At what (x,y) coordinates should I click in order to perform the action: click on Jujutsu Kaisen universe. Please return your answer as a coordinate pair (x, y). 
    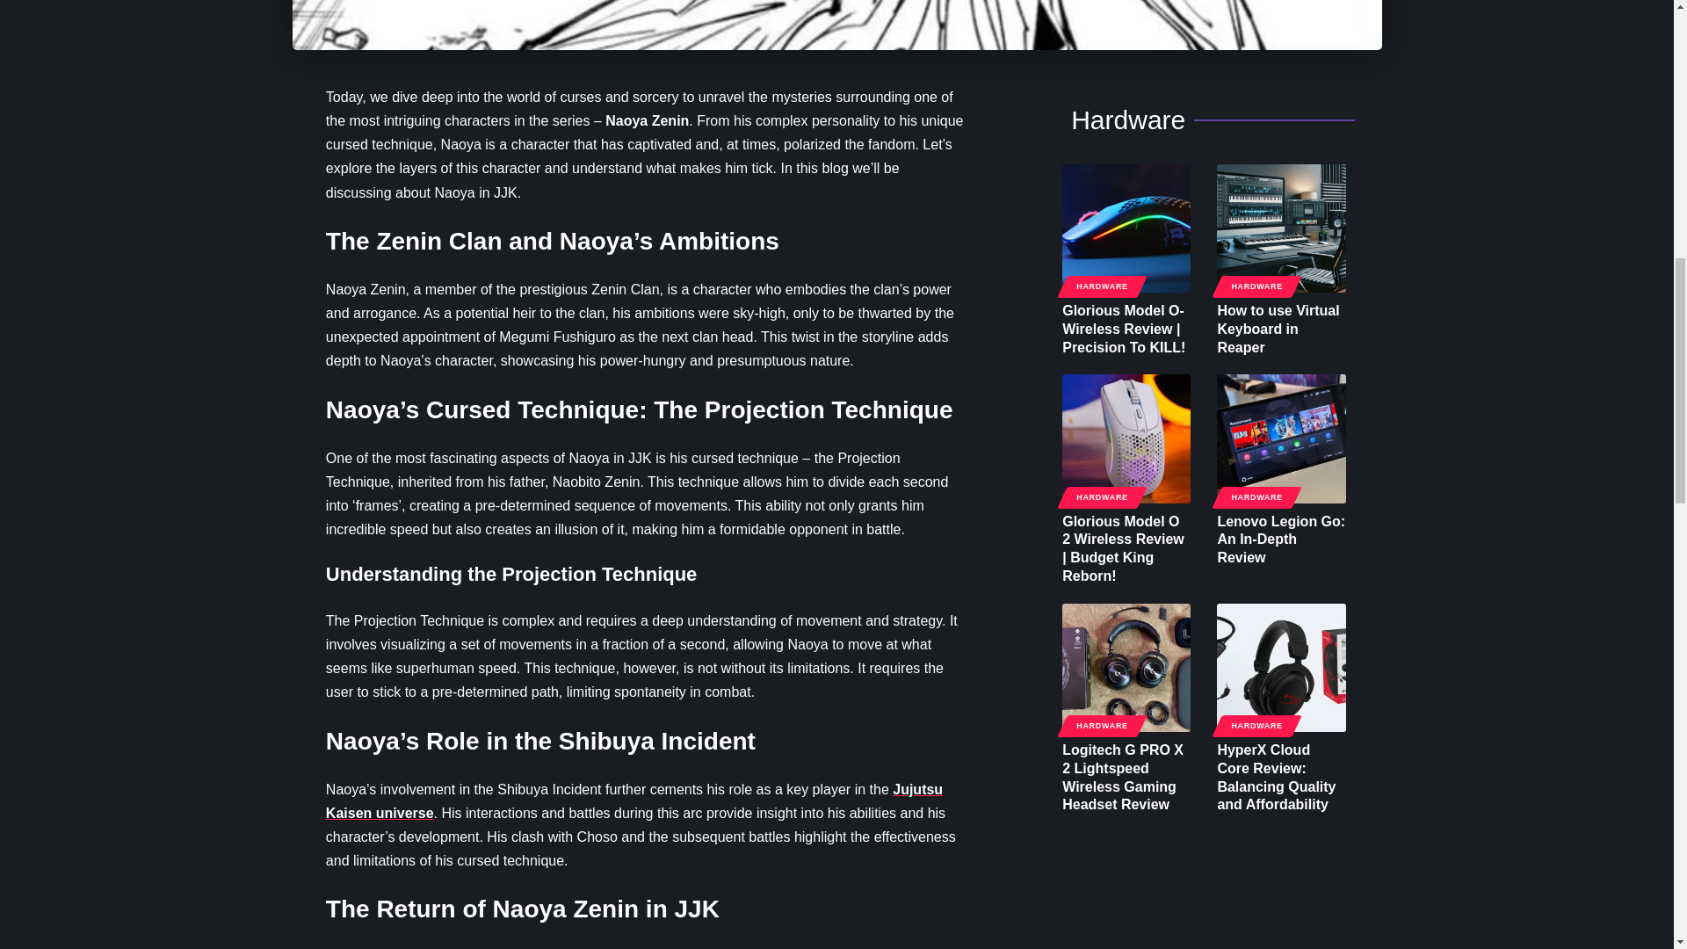
    Looking at the image, I should click on (634, 801).